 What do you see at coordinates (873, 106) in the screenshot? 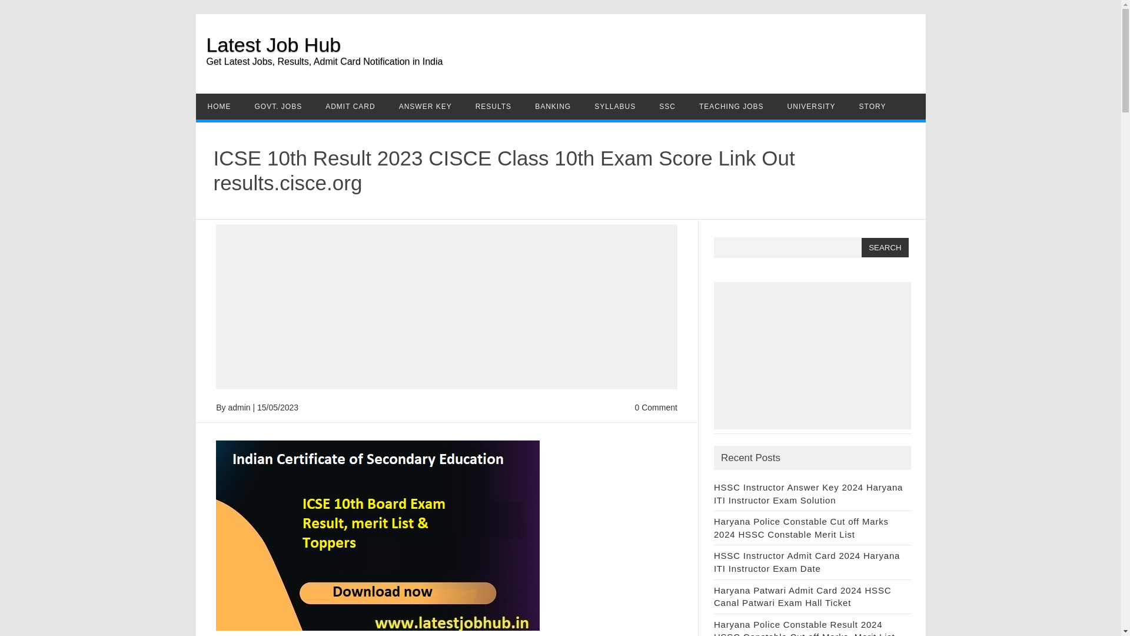
I see `STORY` at bounding box center [873, 106].